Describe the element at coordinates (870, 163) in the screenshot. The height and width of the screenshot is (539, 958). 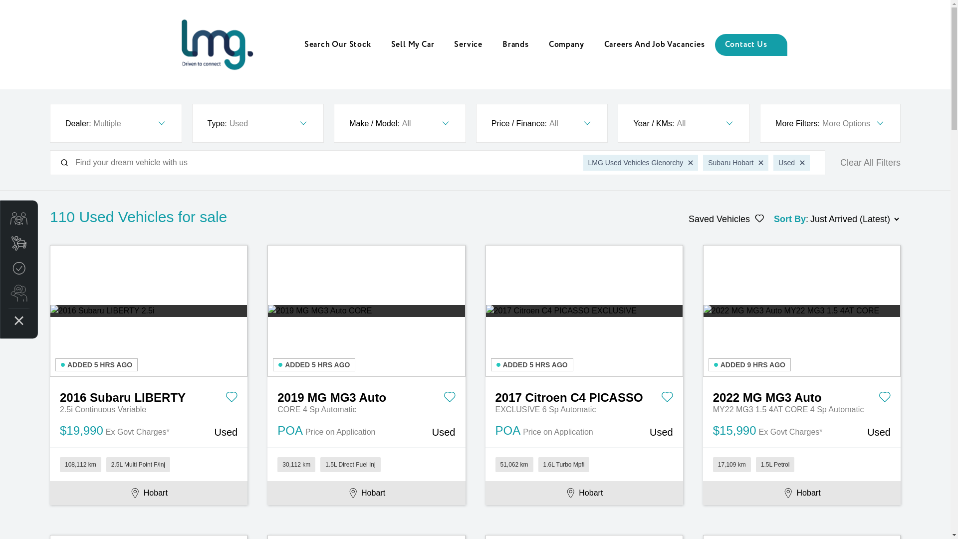
I see `Clear All Filters` at that location.